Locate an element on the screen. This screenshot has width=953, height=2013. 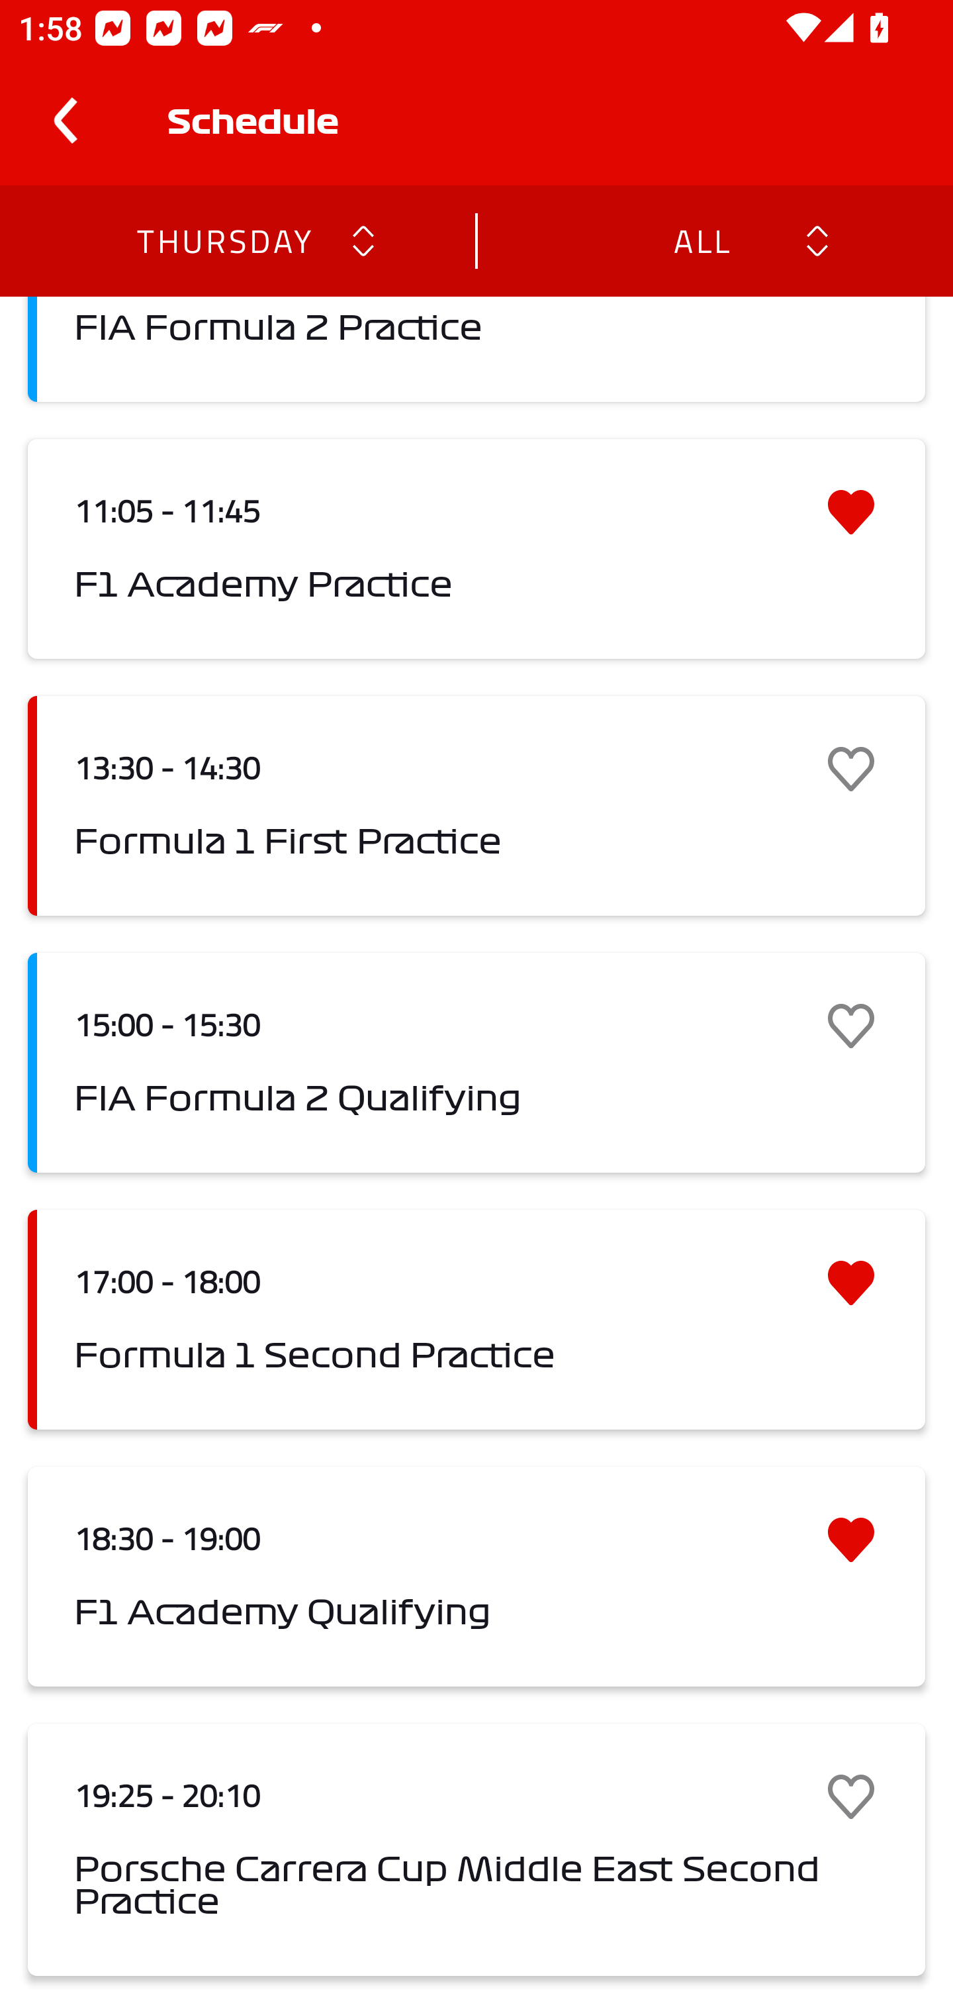
Navigate up is located at coordinates (65, 121).